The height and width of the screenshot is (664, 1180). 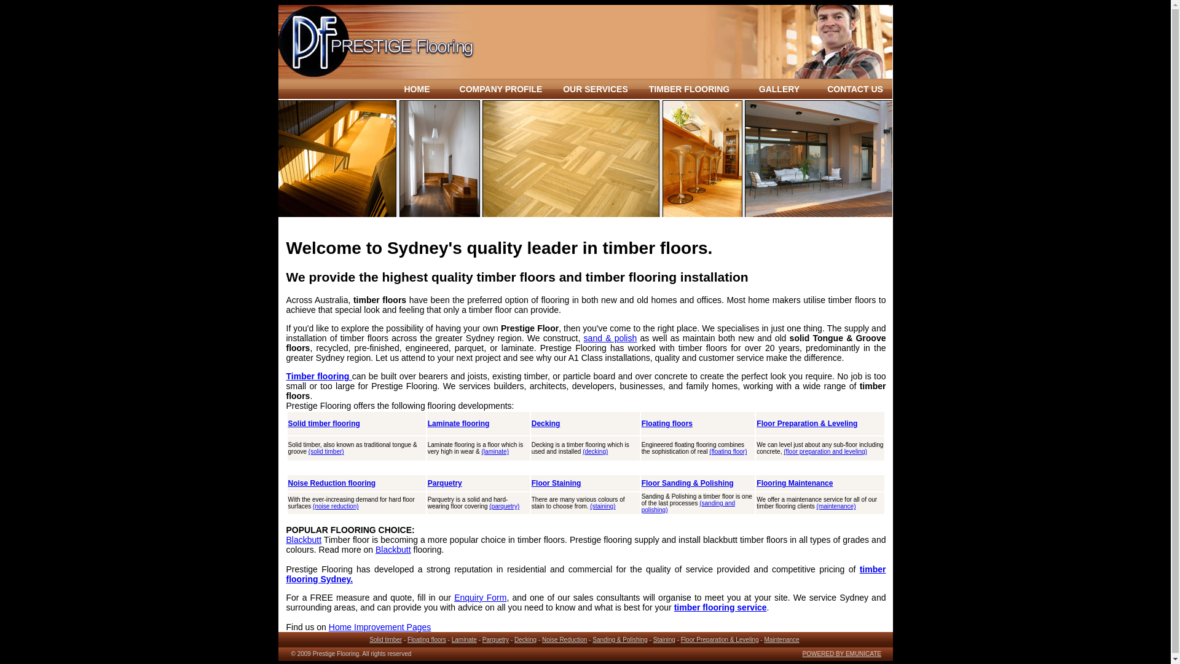 I want to click on Floor Preparation & Leveling, so click(x=807, y=424).